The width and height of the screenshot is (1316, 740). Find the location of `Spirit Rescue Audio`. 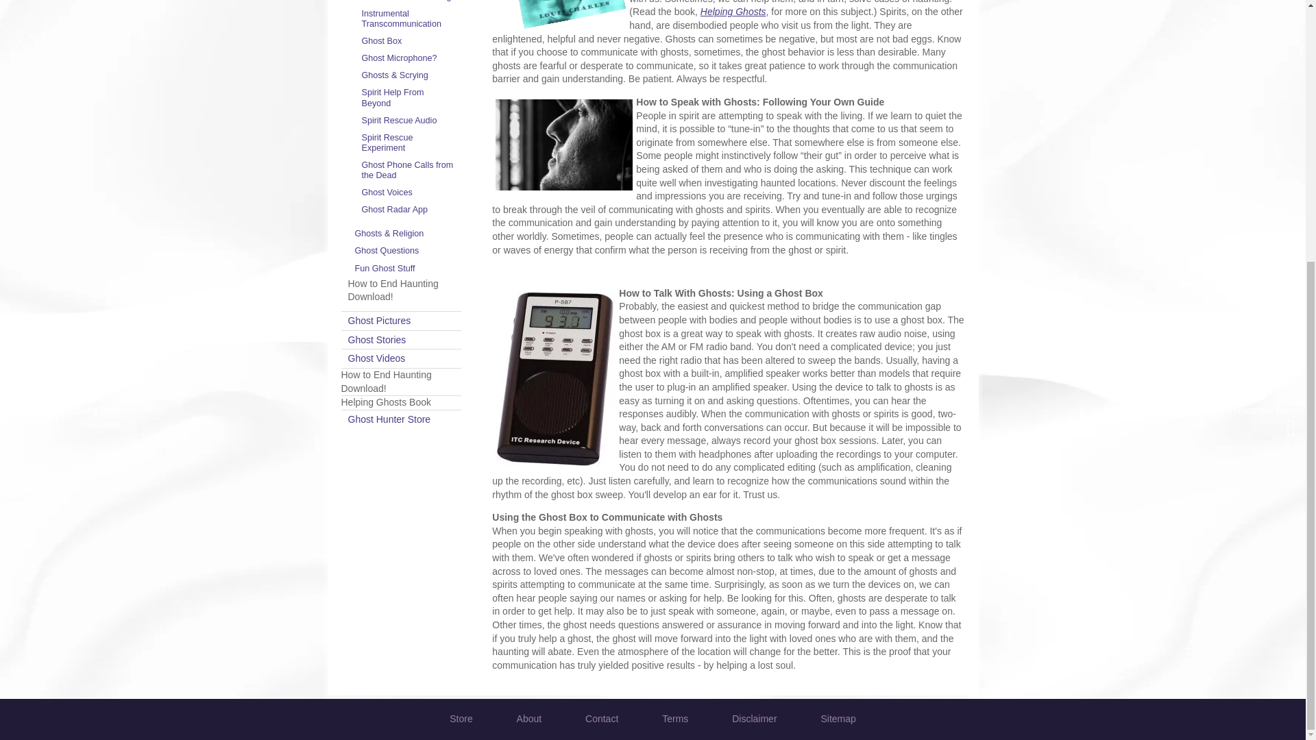

Spirit Rescue Audio is located at coordinates (409, 121).